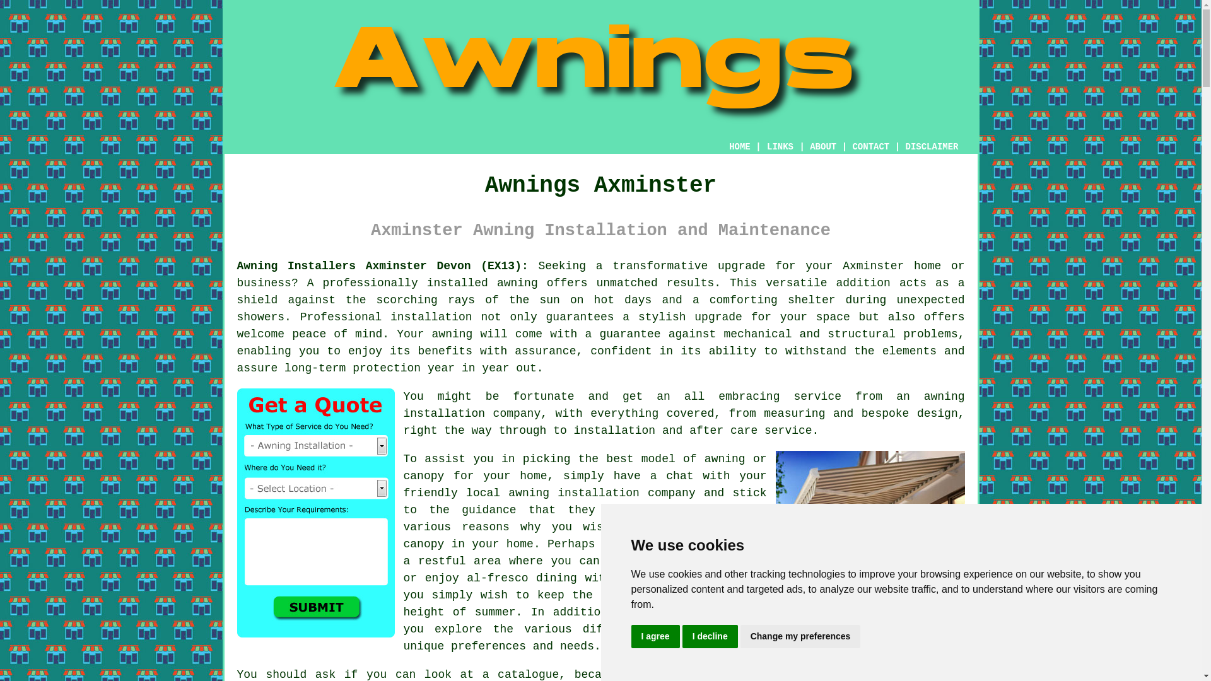  What do you see at coordinates (710, 637) in the screenshot?
I see `I decline` at bounding box center [710, 637].